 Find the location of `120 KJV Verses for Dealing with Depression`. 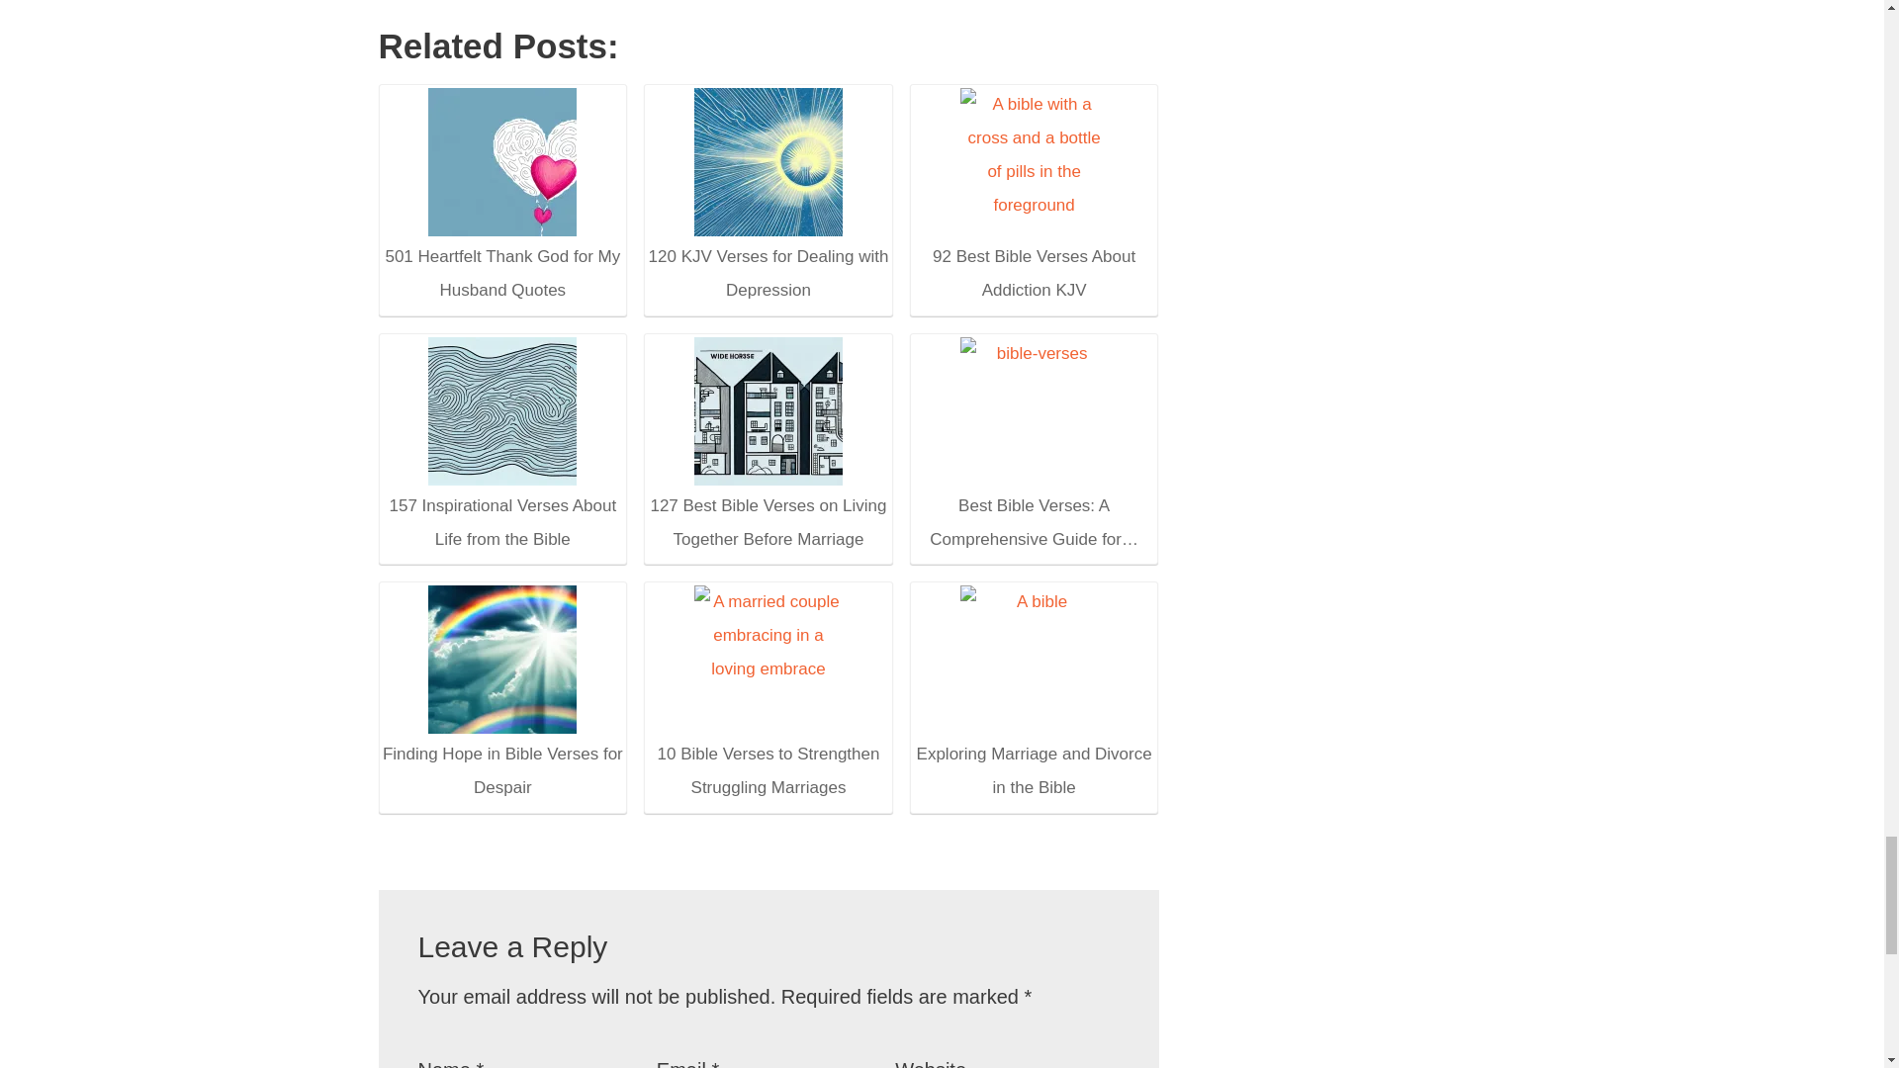

120 KJV Verses for Dealing with Depression is located at coordinates (769, 161).